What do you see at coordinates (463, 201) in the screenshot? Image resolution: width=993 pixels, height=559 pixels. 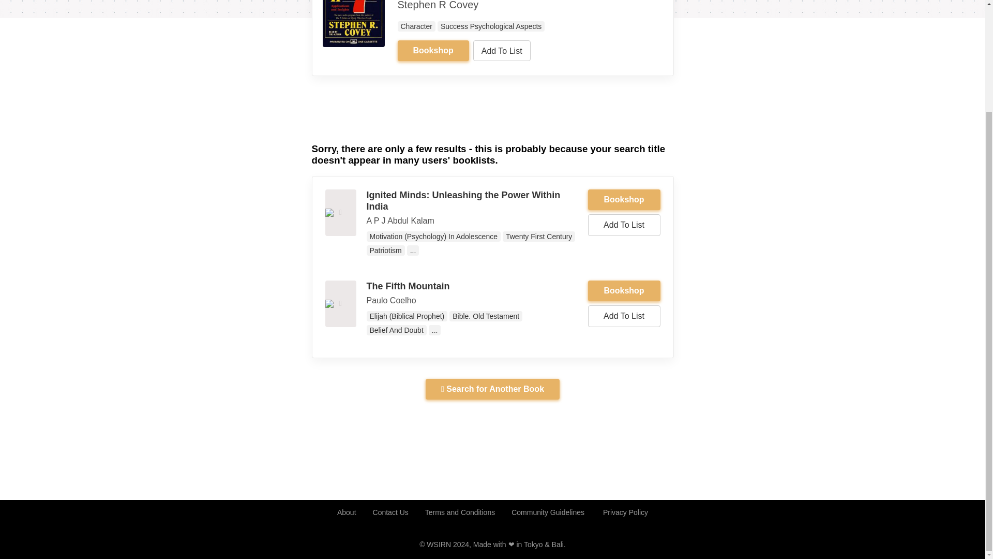 I see `Ignited Minds: Unleashing the Power Within India` at bounding box center [463, 201].